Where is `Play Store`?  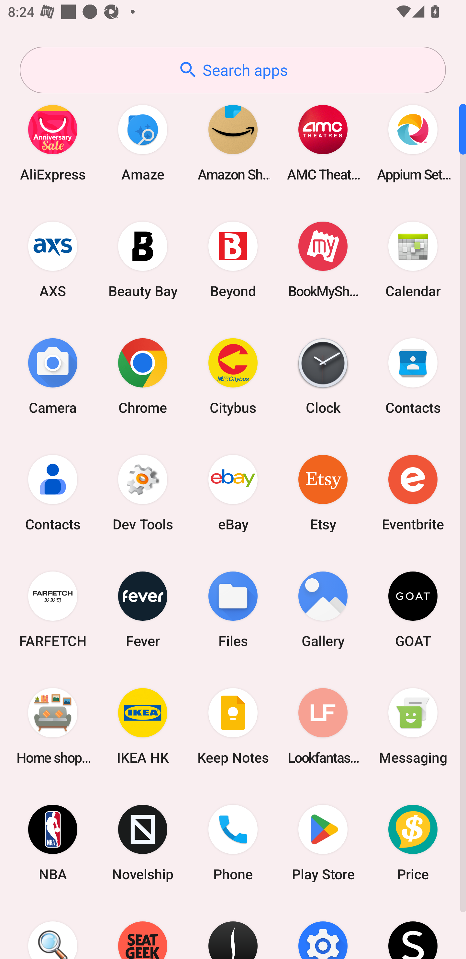
Play Store is located at coordinates (323, 843).